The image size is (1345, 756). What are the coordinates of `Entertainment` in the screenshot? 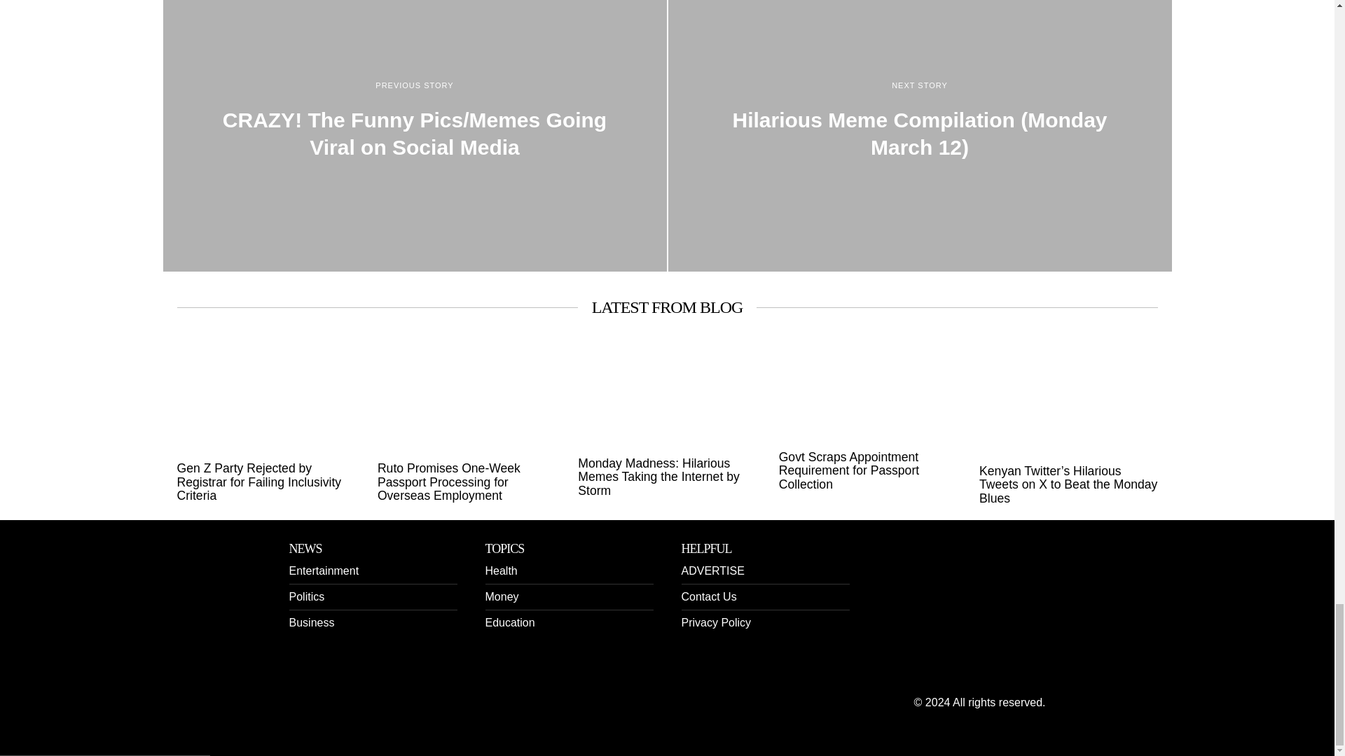 It's located at (324, 570).